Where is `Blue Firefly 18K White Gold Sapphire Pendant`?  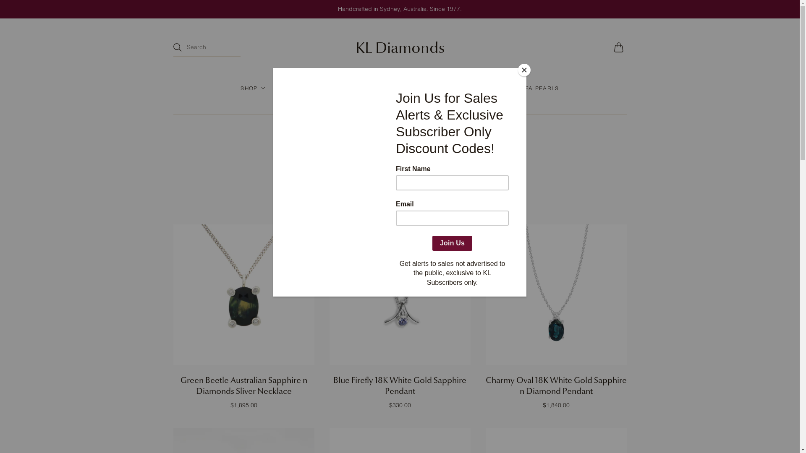
Blue Firefly 18K White Gold Sapphire Pendant is located at coordinates (400, 385).